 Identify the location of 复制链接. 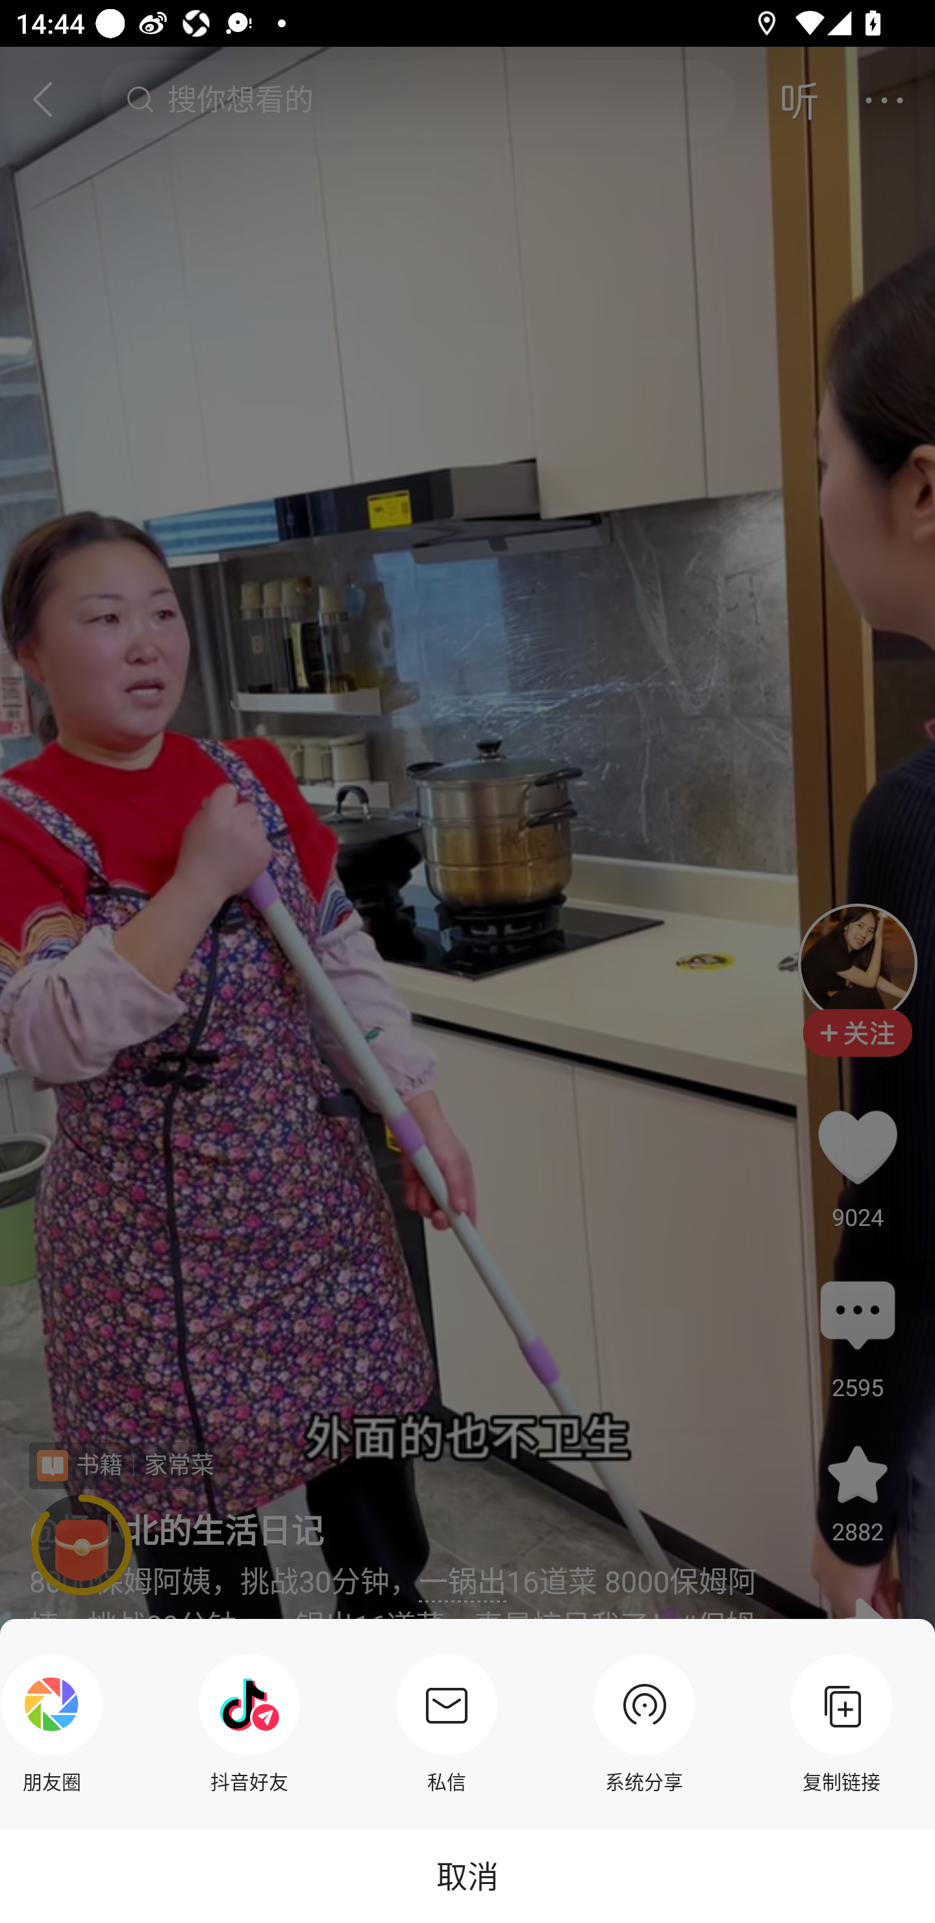
(841, 1724).